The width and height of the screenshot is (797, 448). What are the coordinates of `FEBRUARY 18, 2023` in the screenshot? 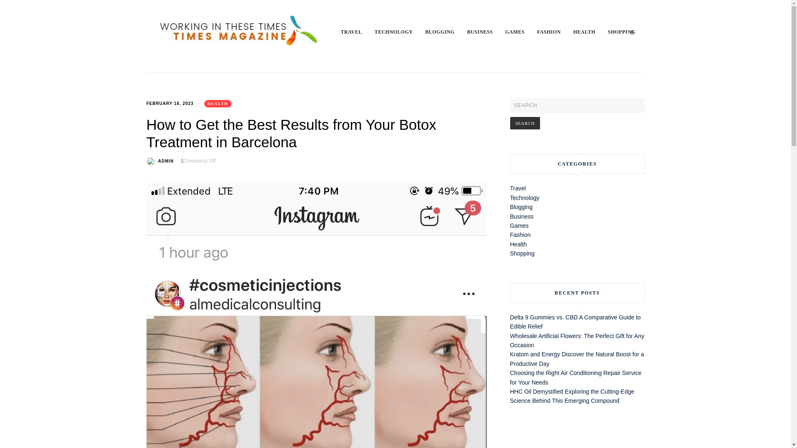 It's located at (169, 103).